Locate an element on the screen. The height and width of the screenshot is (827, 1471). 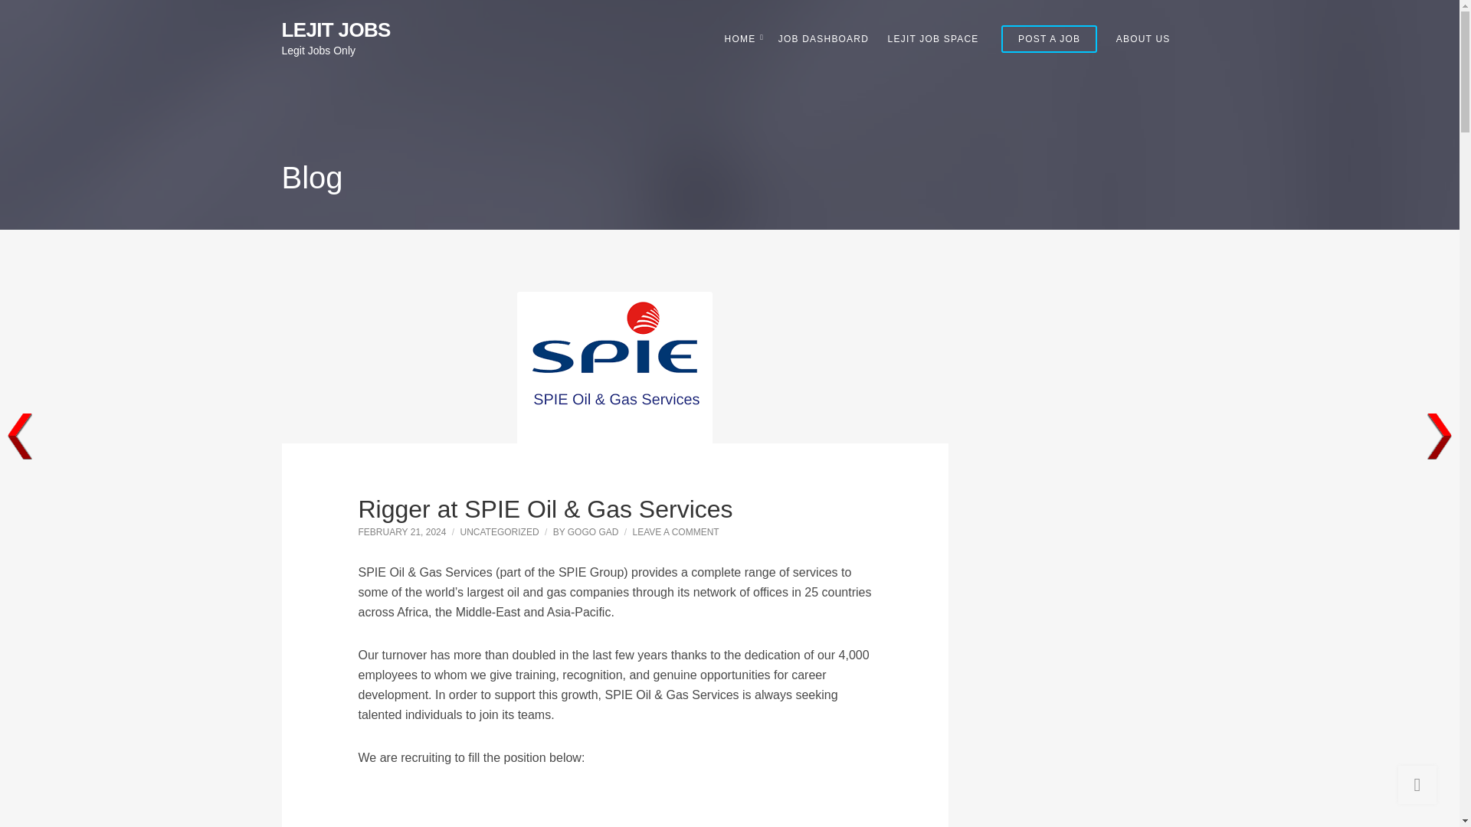
JOB DASHBOARD is located at coordinates (823, 38).